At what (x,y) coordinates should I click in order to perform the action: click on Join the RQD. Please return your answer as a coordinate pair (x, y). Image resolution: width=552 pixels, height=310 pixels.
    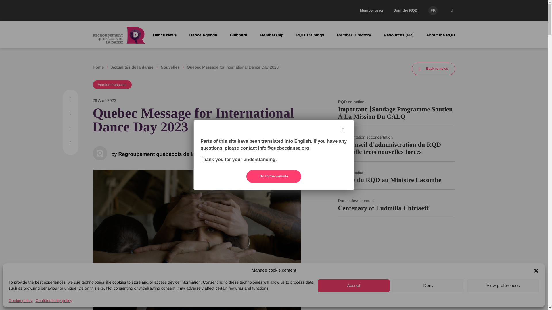
    Looking at the image, I should click on (405, 10).